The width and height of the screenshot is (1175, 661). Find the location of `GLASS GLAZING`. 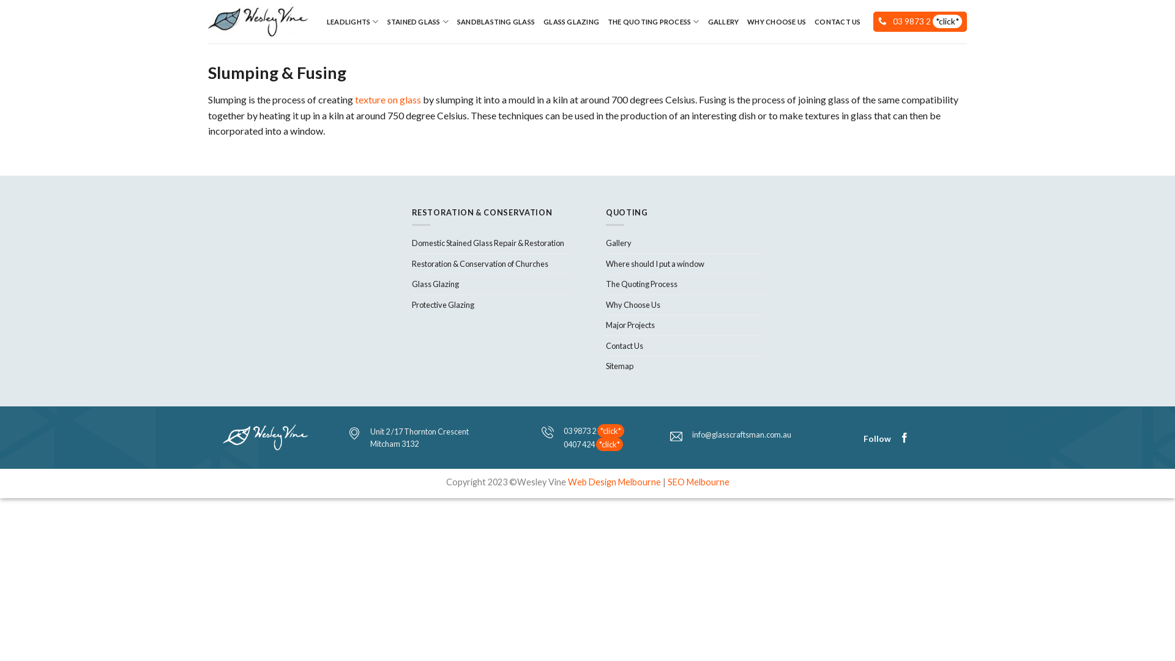

GLASS GLAZING is located at coordinates (572, 22).